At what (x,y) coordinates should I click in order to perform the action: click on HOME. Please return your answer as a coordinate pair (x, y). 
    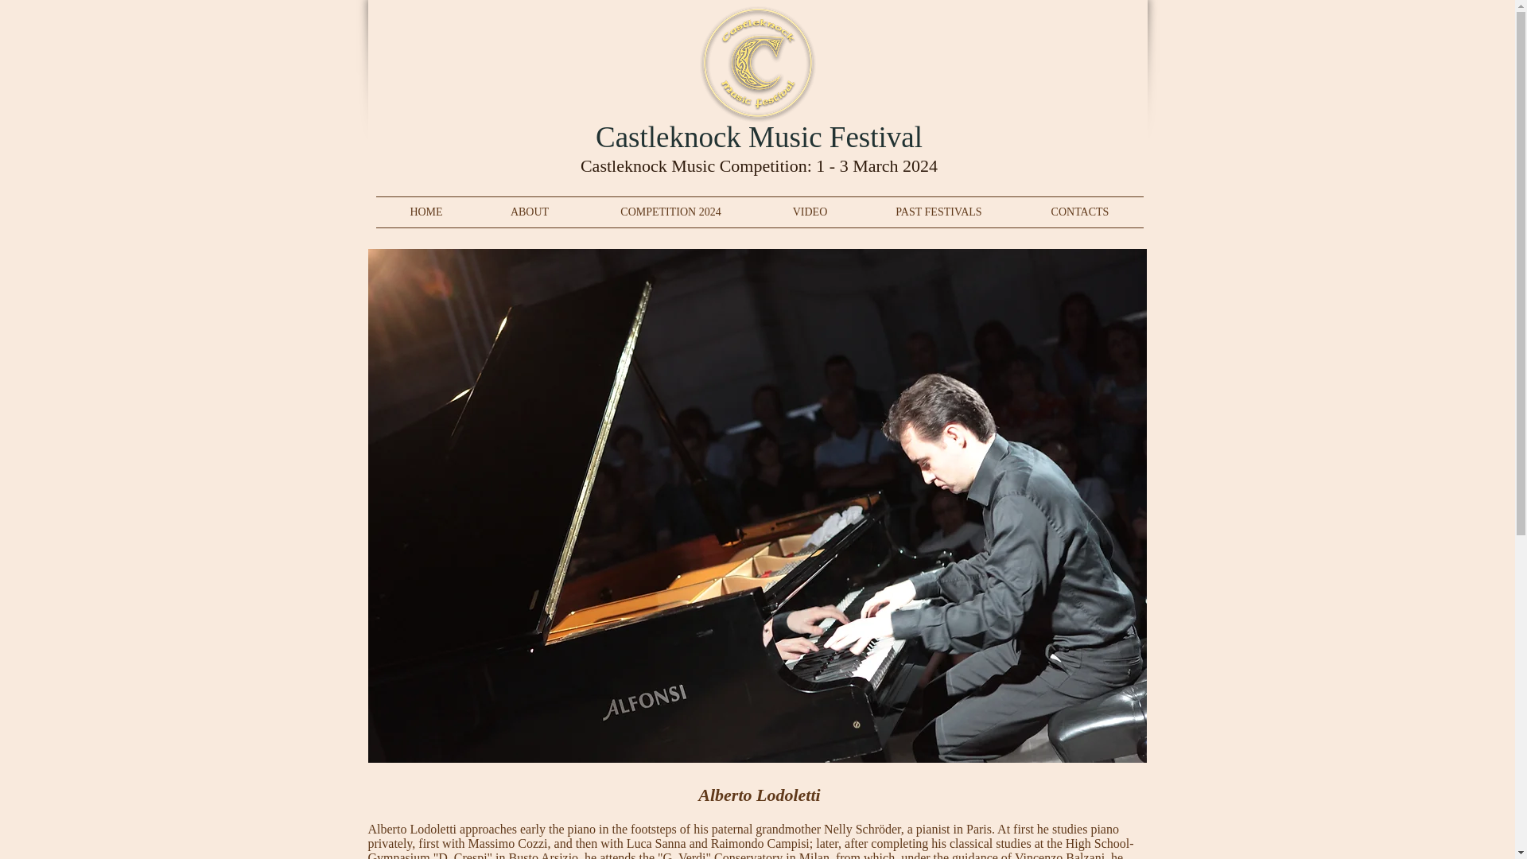
    Looking at the image, I should click on (426, 212).